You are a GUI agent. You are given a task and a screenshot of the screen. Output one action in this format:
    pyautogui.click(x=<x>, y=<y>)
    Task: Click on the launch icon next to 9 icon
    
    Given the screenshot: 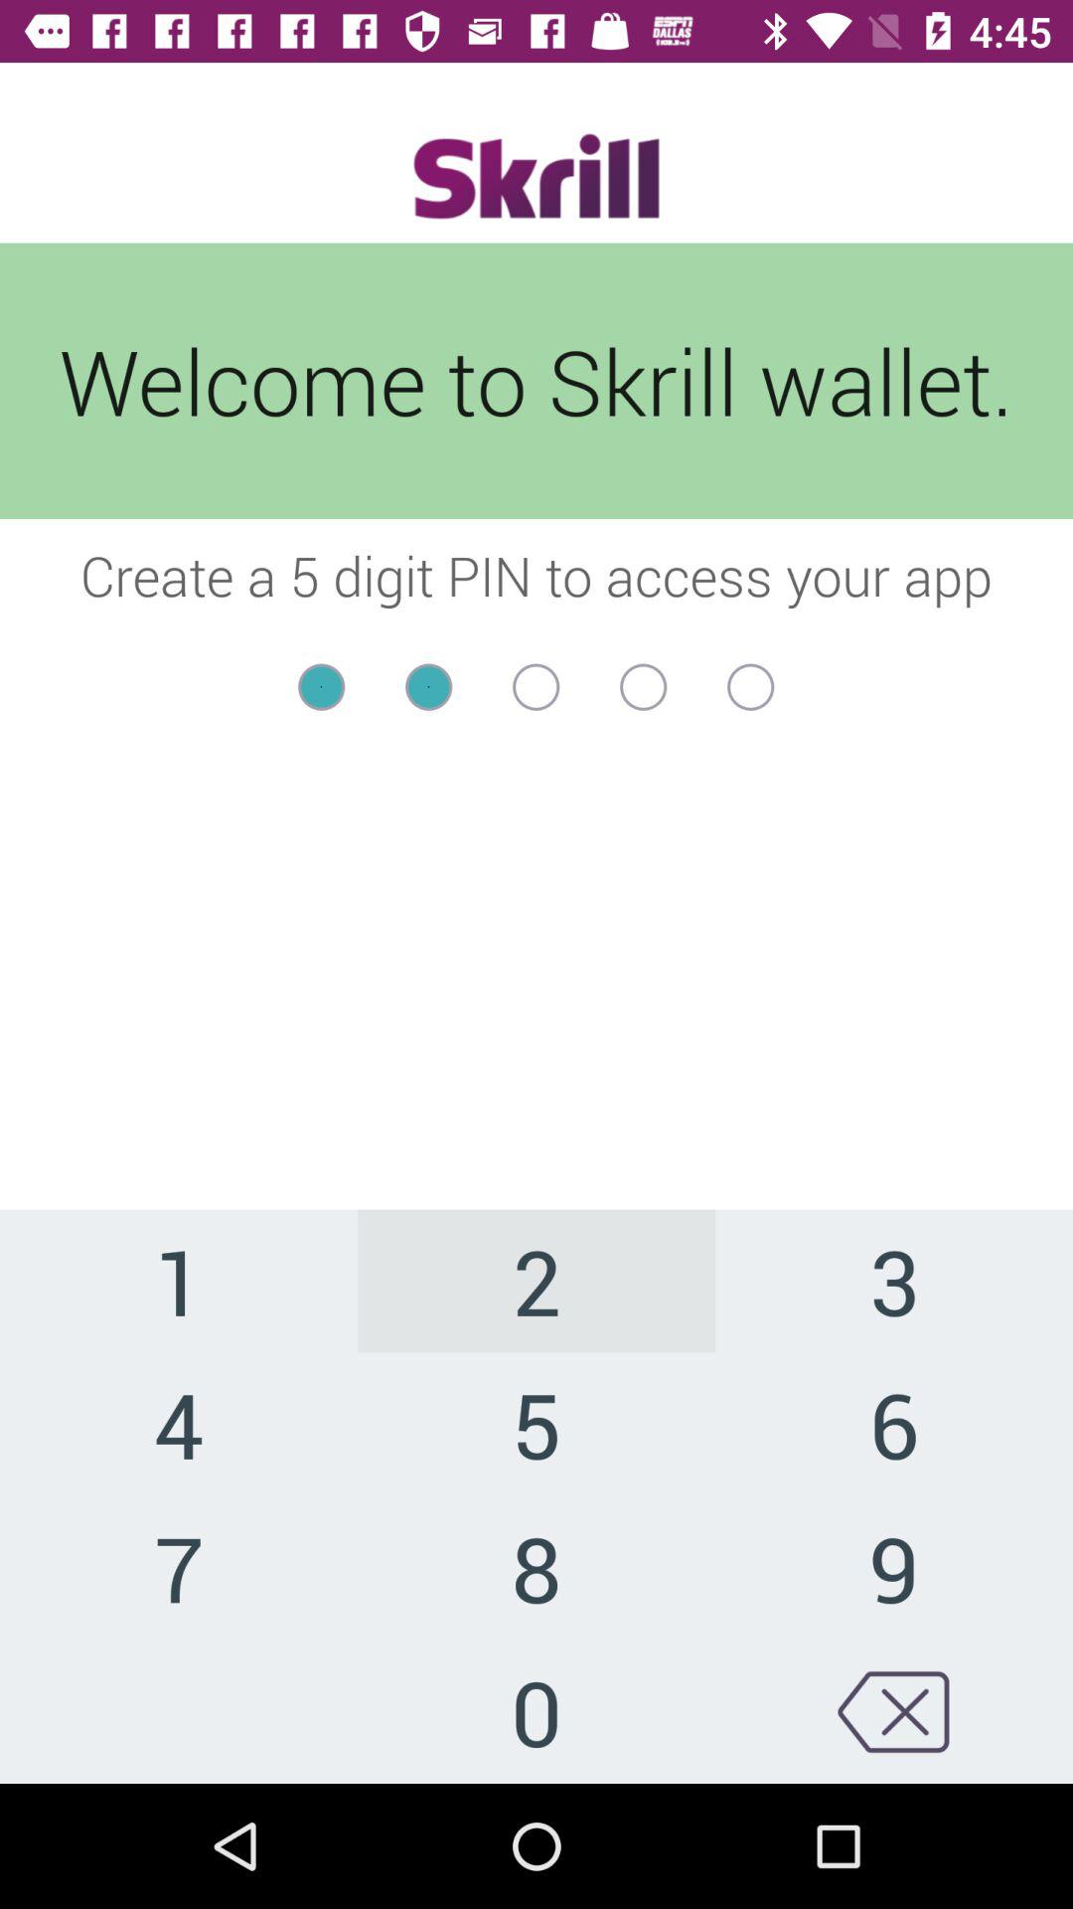 What is the action you would take?
    pyautogui.click(x=536, y=1711)
    